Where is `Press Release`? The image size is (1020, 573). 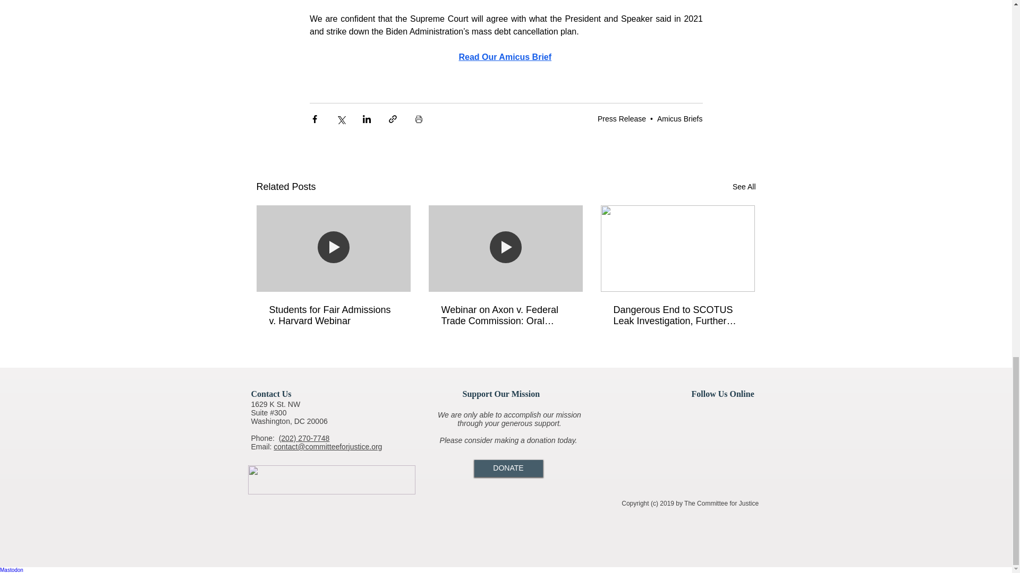
Press Release is located at coordinates (622, 119).